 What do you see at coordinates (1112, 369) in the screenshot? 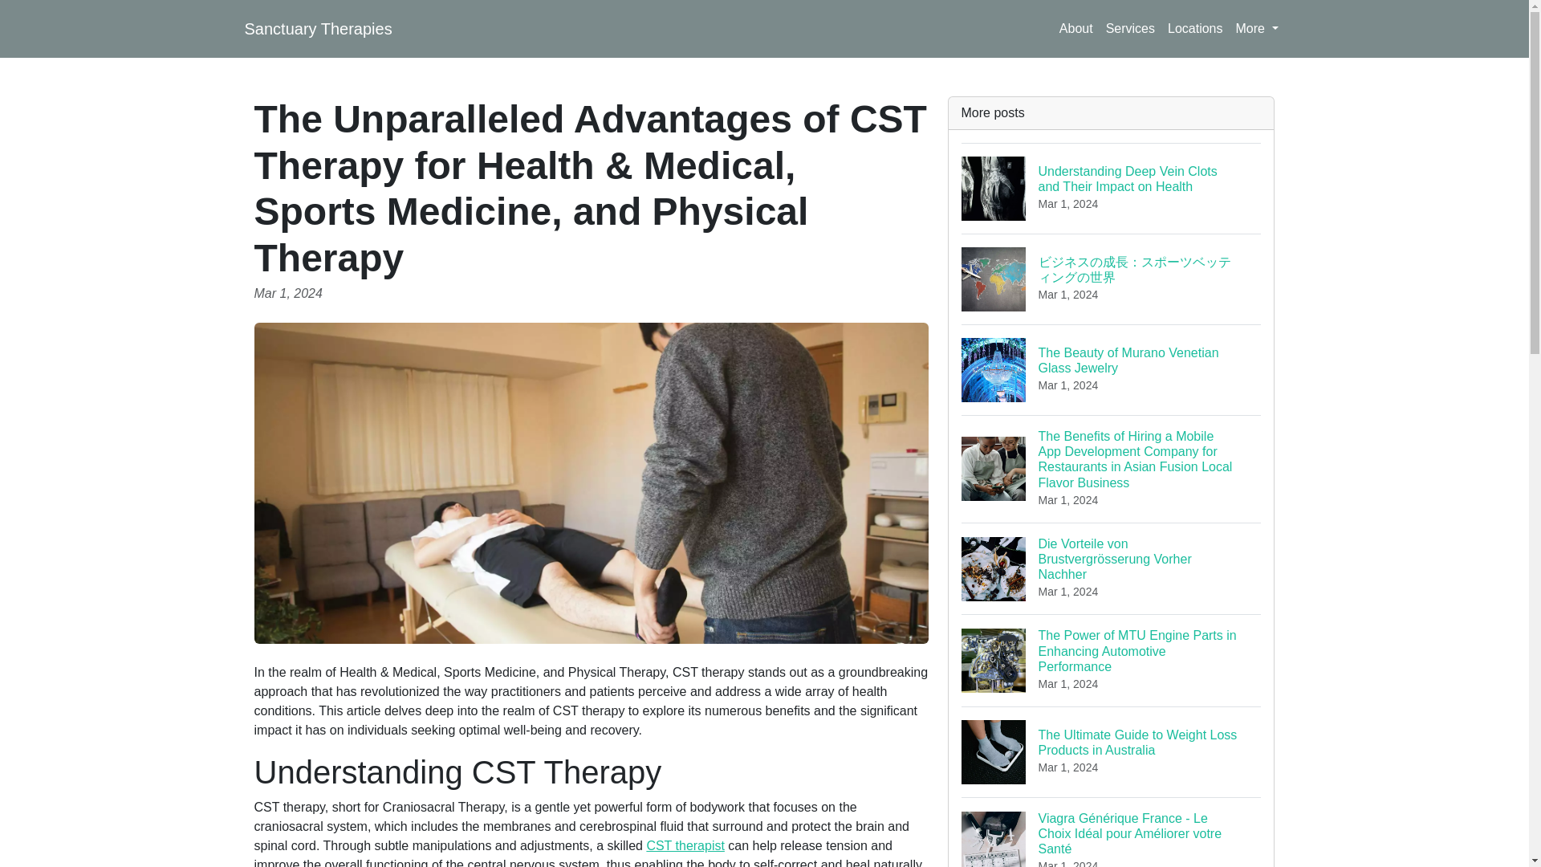
I see `CST therapist` at bounding box center [1112, 369].